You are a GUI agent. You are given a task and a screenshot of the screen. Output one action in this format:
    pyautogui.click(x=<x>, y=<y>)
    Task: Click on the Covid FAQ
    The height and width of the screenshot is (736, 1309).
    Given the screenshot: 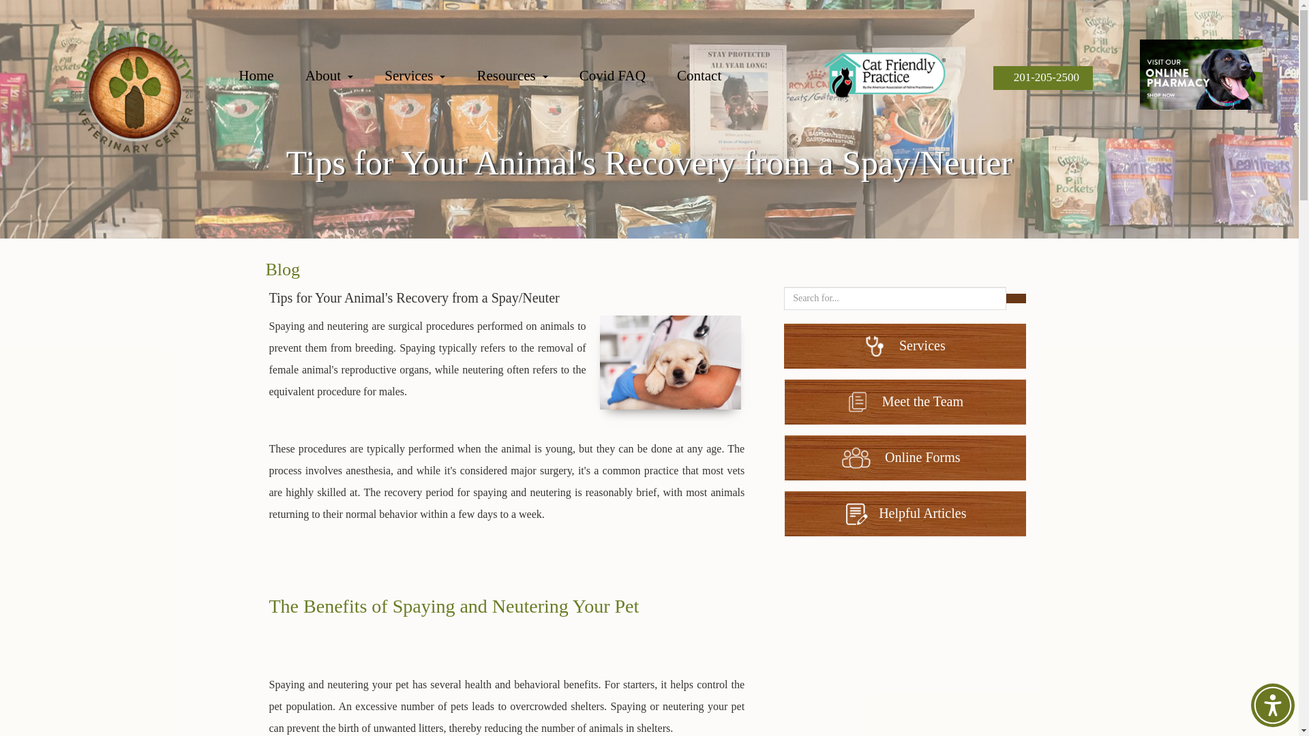 What is the action you would take?
    pyautogui.click(x=627, y=79)
    